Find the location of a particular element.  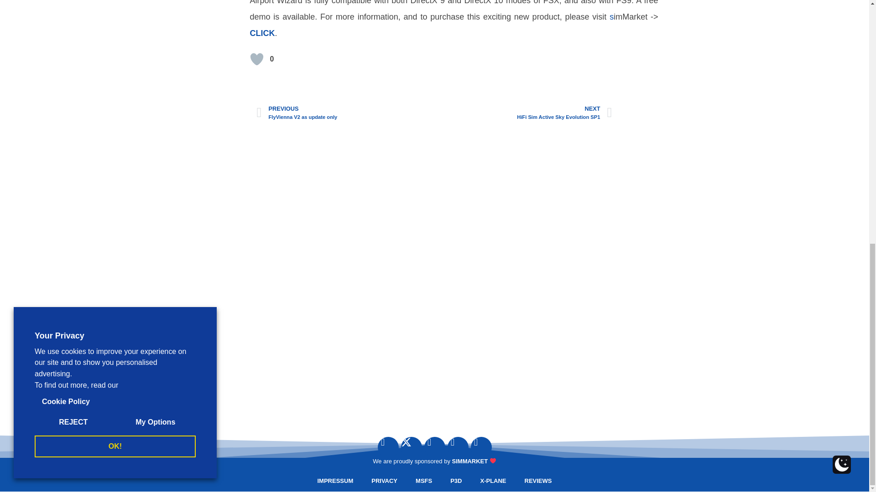

CLICK is located at coordinates (262, 33).